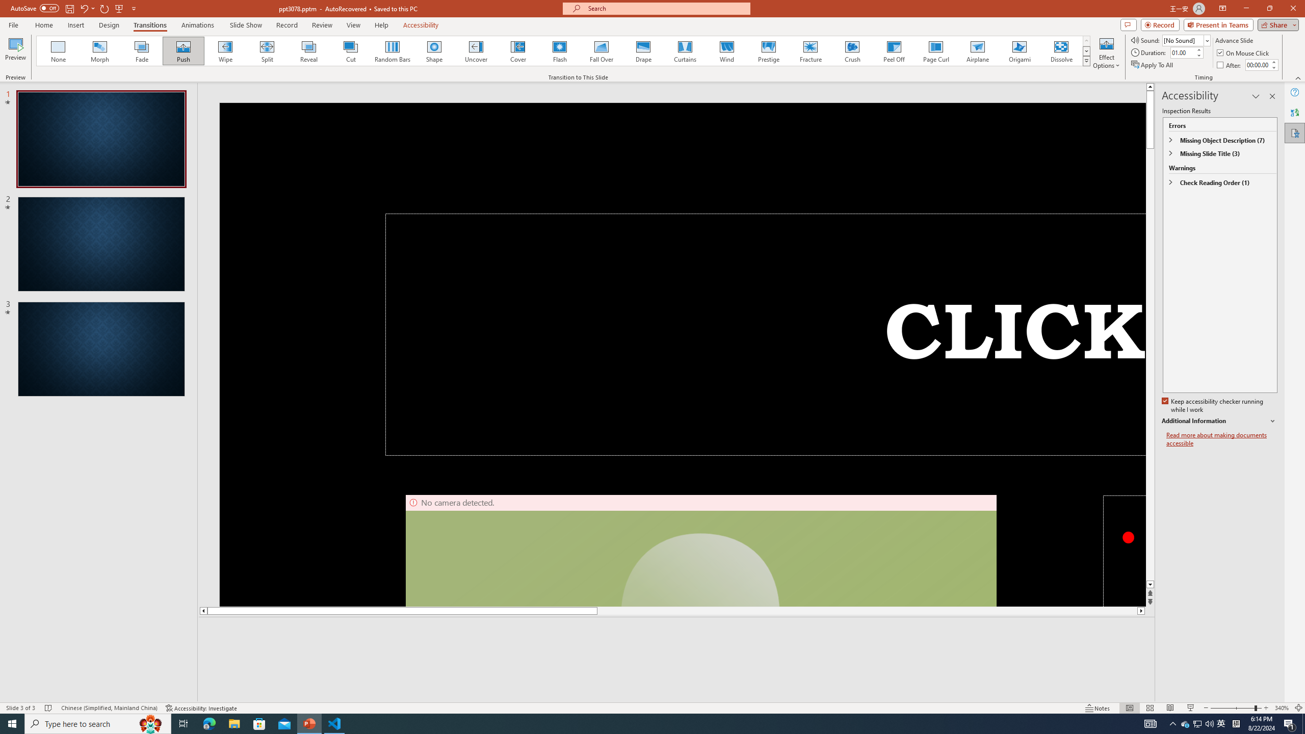  What do you see at coordinates (1087, 51) in the screenshot?
I see `Row Down` at bounding box center [1087, 51].